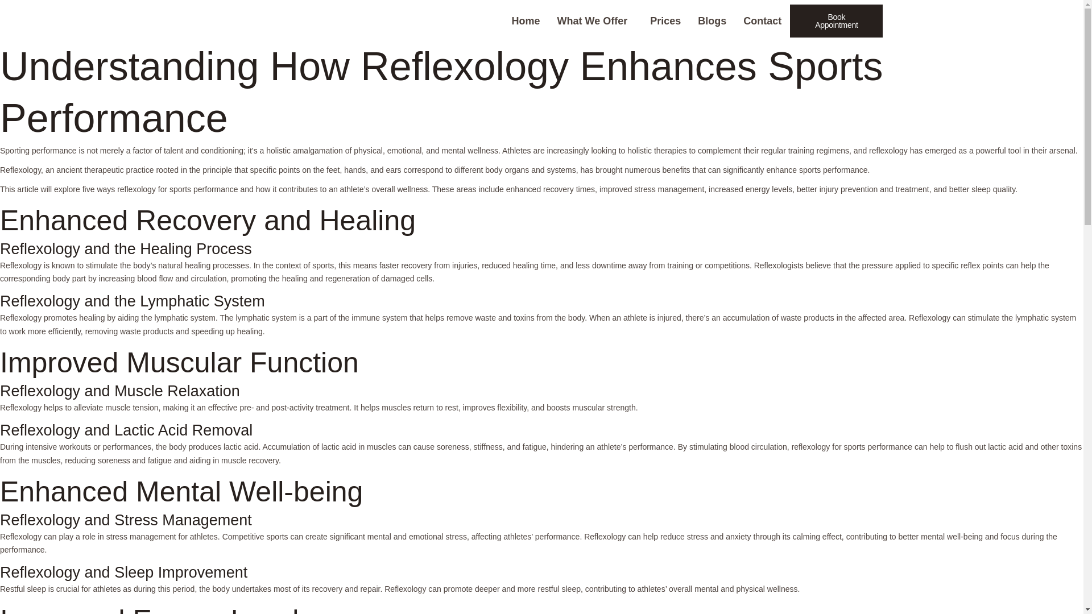 The height and width of the screenshot is (614, 1092). What do you see at coordinates (595, 20) in the screenshot?
I see `What We Offer` at bounding box center [595, 20].